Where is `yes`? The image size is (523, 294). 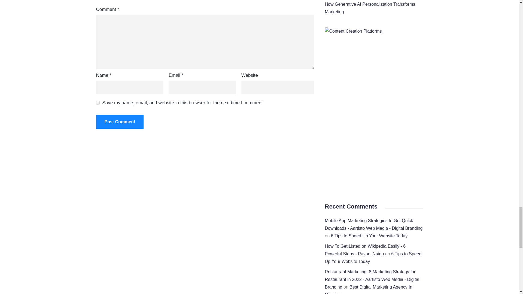
yes is located at coordinates (98, 103).